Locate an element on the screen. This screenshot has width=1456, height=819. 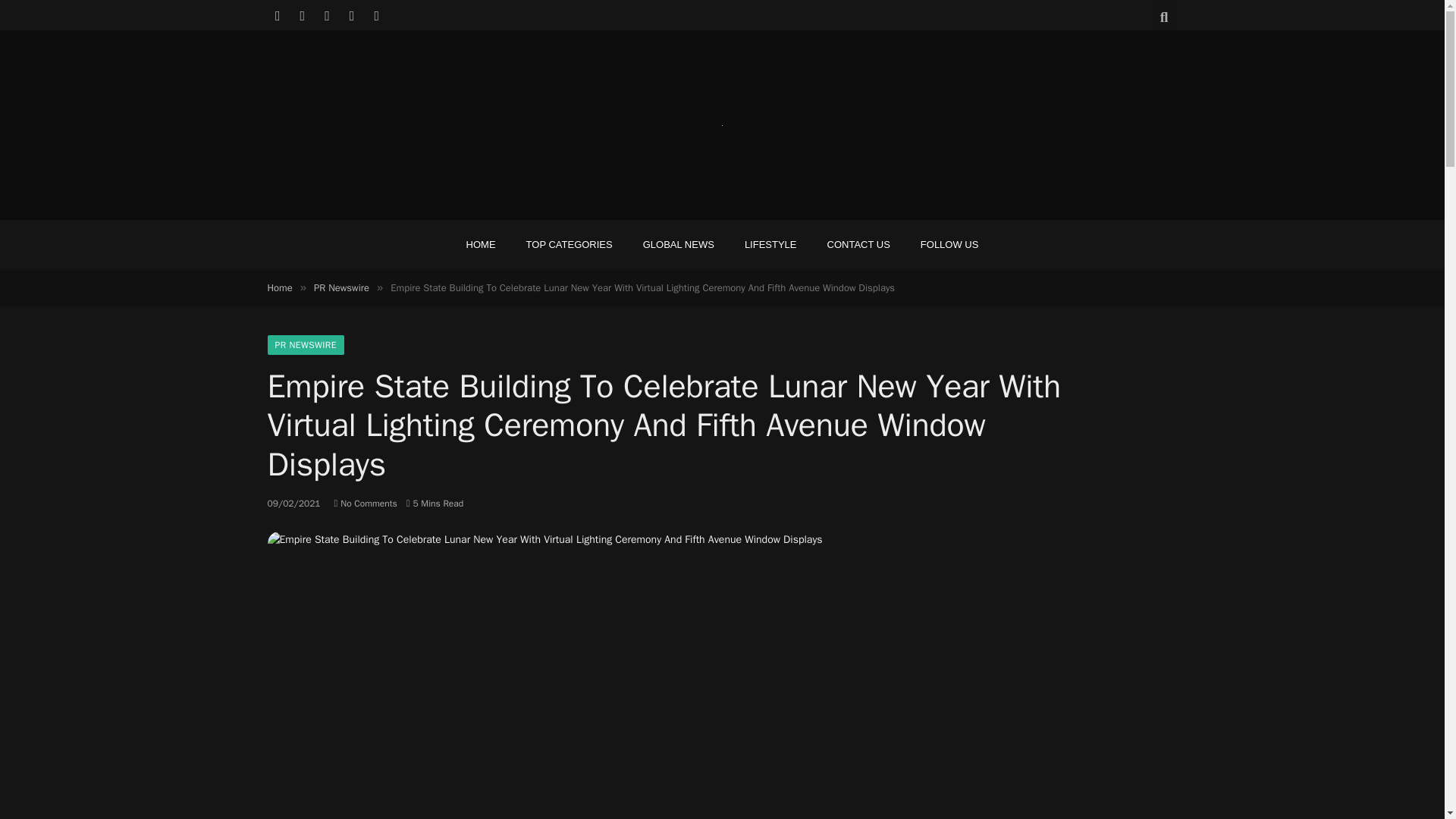
CONTACT US is located at coordinates (858, 244).